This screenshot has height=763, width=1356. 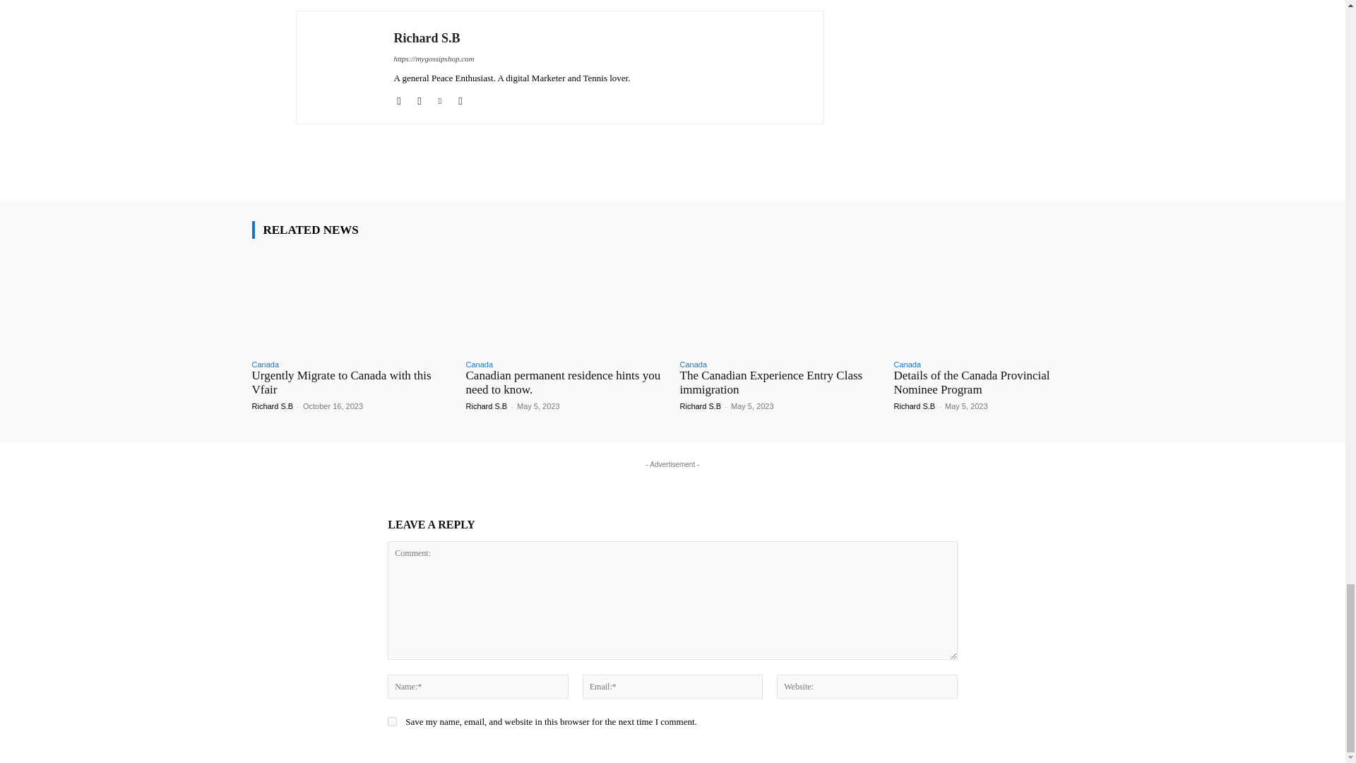 What do you see at coordinates (441, 97) in the screenshot?
I see `twitter` at bounding box center [441, 97].